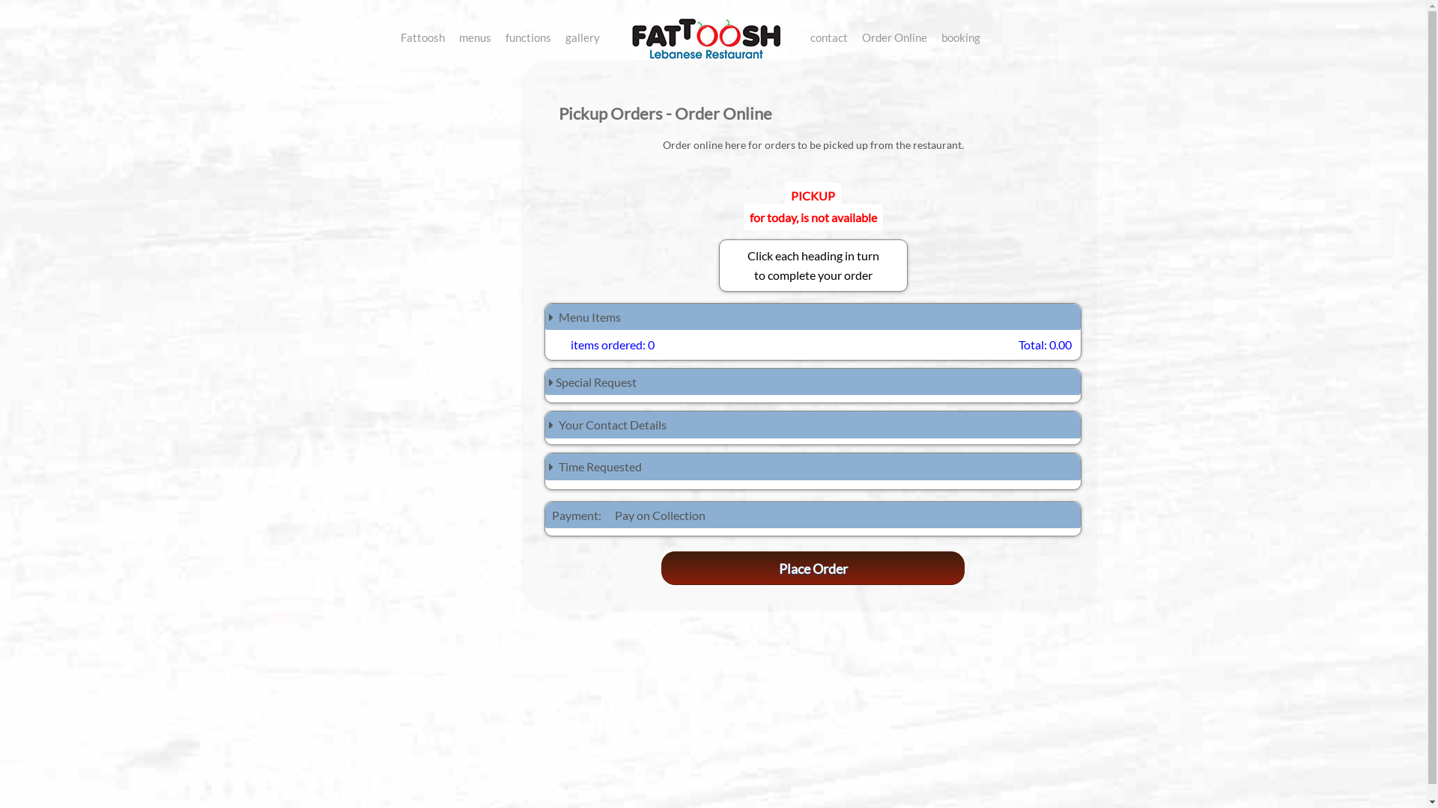 The height and width of the screenshot is (808, 1438). Describe the element at coordinates (583, 34) in the screenshot. I see `gallery` at that location.